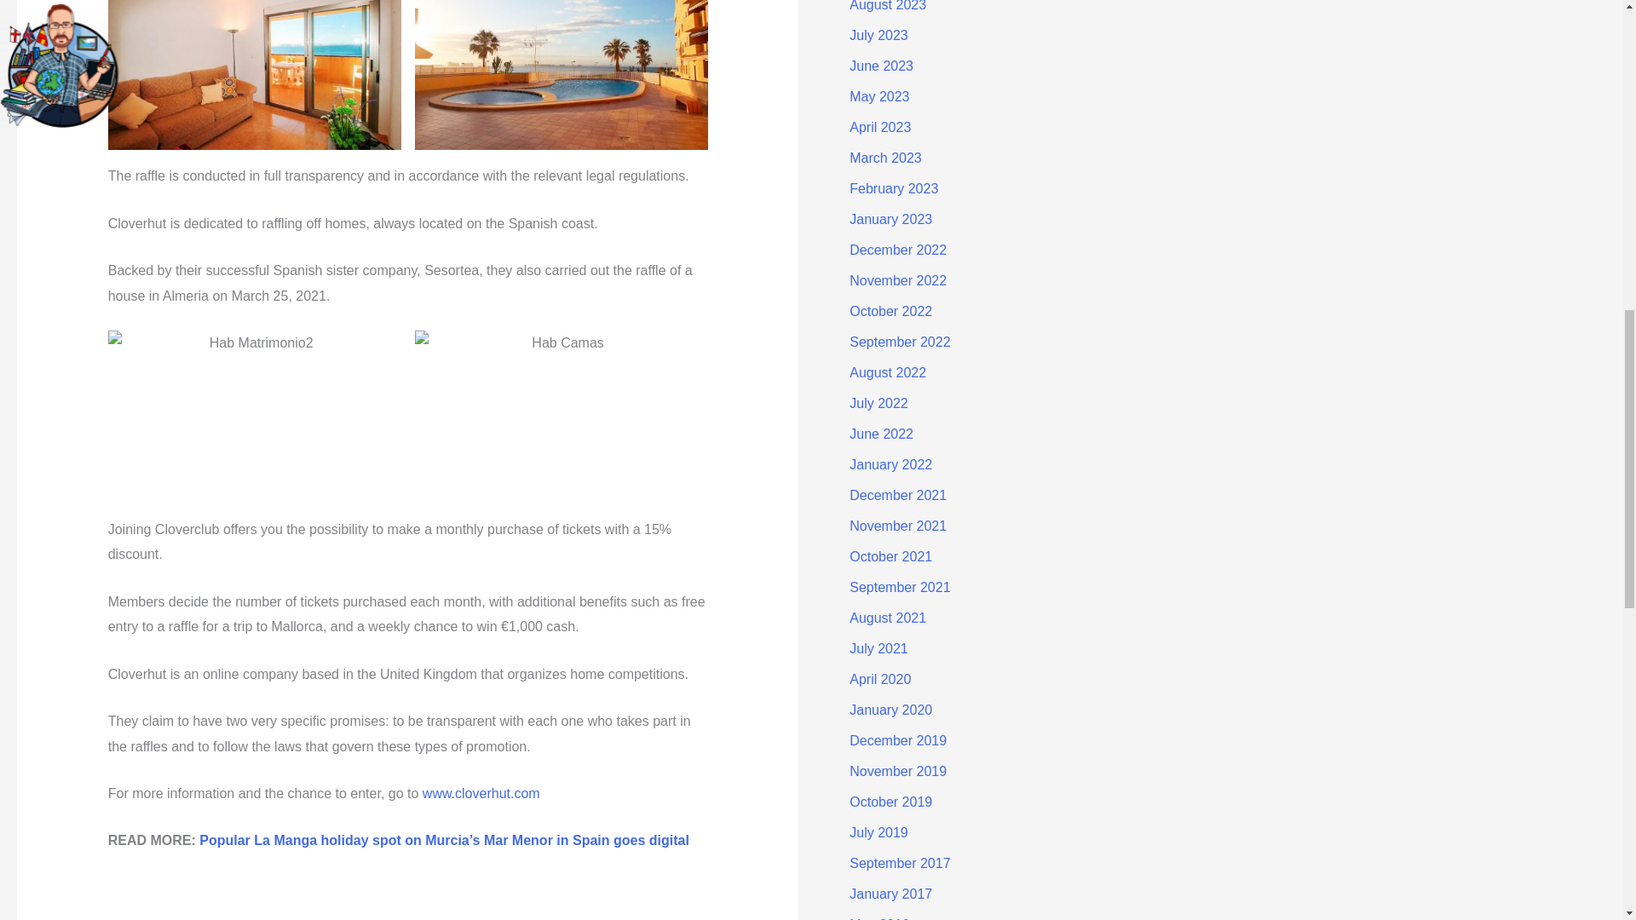 The image size is (1636, 920). Describe the element at coordinates (878, 35) in the screenshot. I see `July 2023` at that location.